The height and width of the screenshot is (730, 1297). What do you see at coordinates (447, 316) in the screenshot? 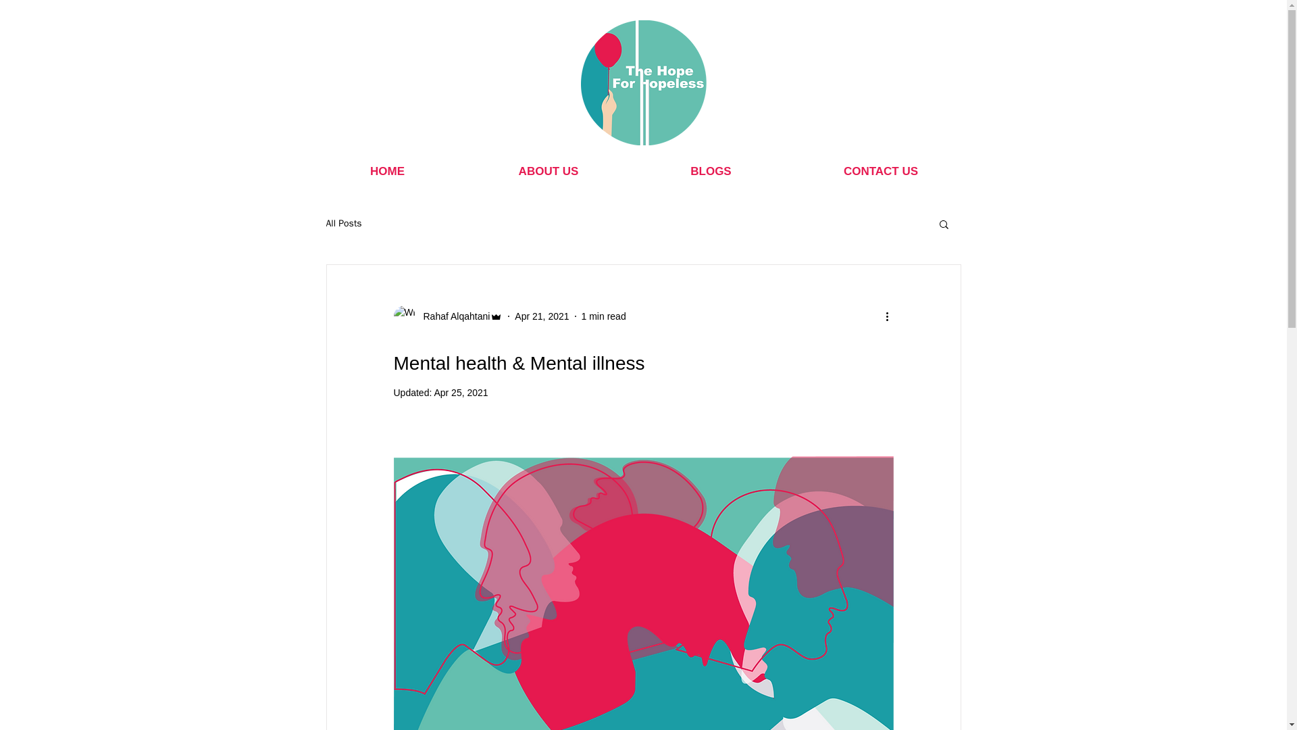
I see `Rahaf Alqahtani` at bounding box center [447, 316].